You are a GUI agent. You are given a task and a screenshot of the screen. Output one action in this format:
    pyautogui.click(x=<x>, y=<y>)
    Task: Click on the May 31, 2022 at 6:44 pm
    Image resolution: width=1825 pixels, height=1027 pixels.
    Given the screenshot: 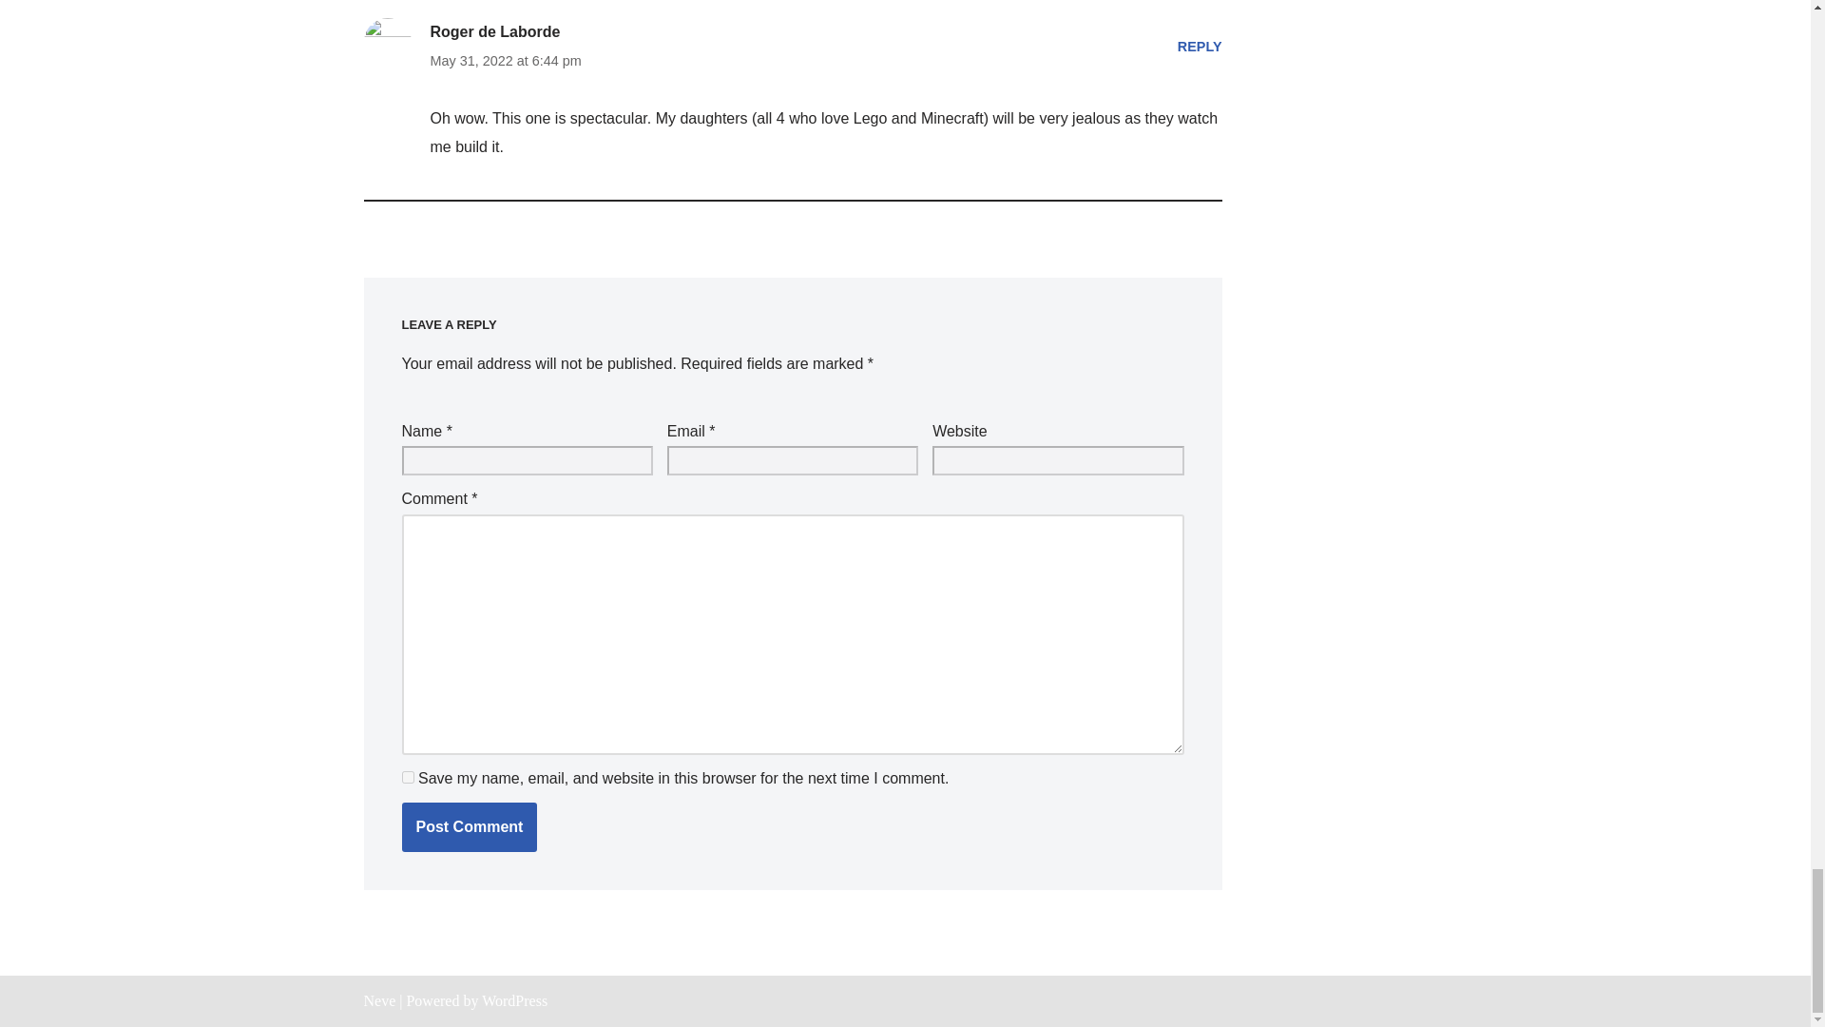 What is the action you would take?
    pyautogui.click(x=504, y=60)
    